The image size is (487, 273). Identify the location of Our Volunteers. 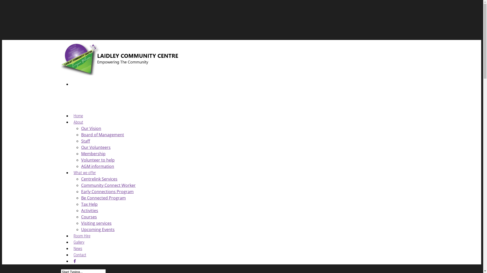
(96, 147).